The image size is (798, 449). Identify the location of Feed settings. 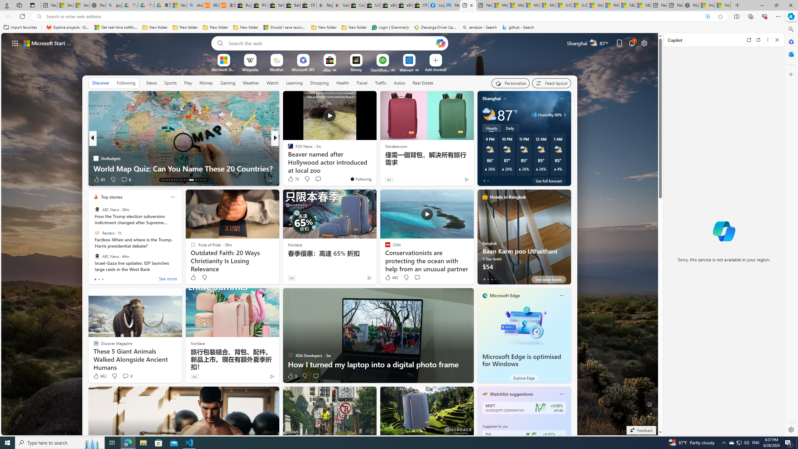
(551, 83).